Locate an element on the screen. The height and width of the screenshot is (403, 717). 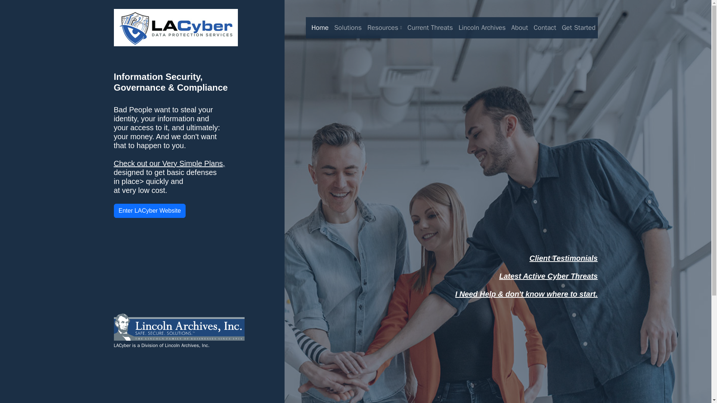
Enter LACyber Website is located at coordinates (149, 211).